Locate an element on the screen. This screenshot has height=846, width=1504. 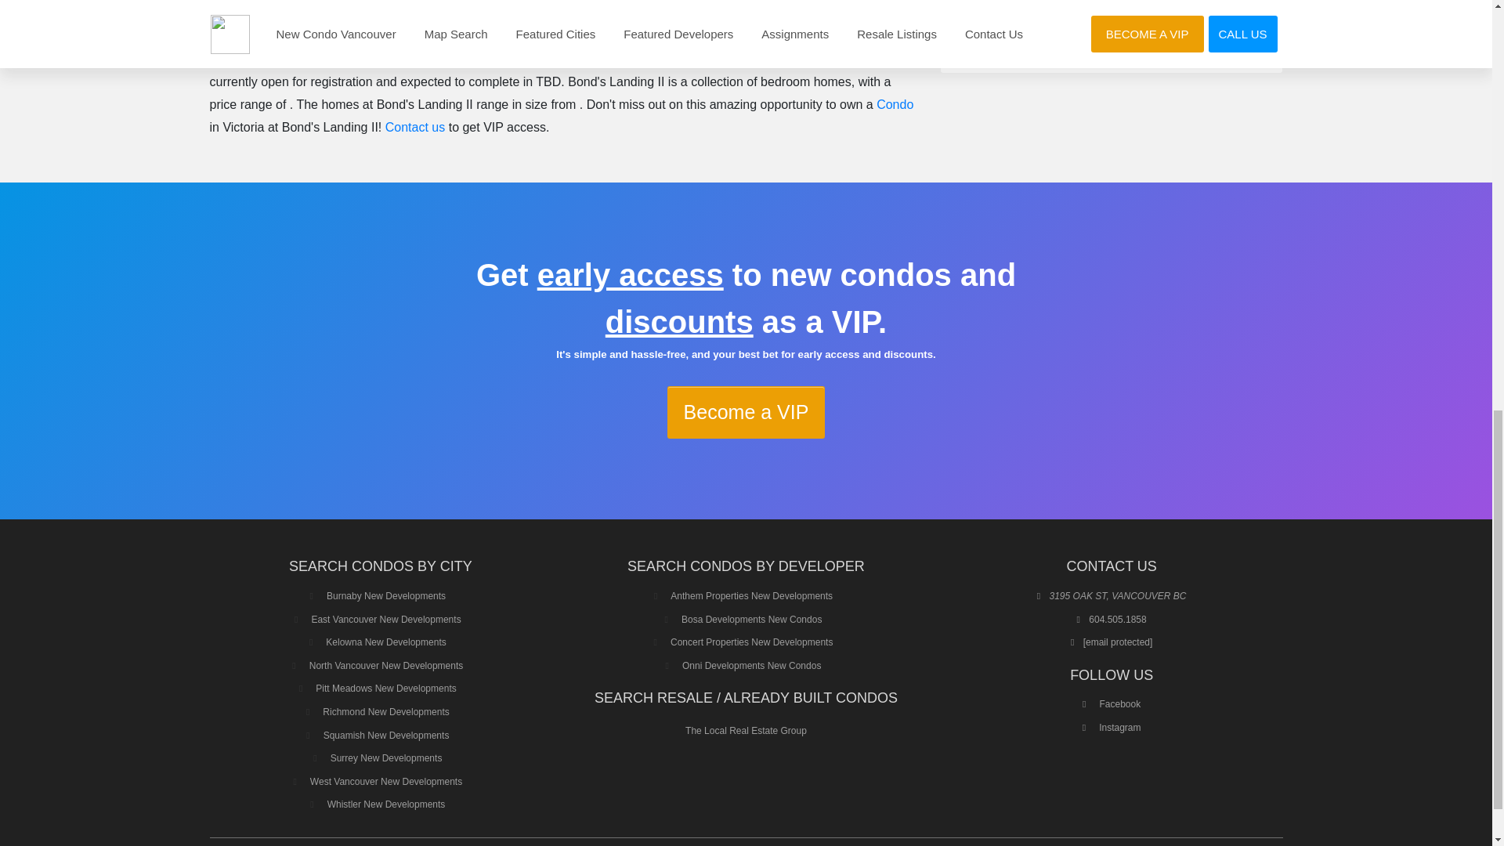
Contact us is located at coordinates (415, 127).